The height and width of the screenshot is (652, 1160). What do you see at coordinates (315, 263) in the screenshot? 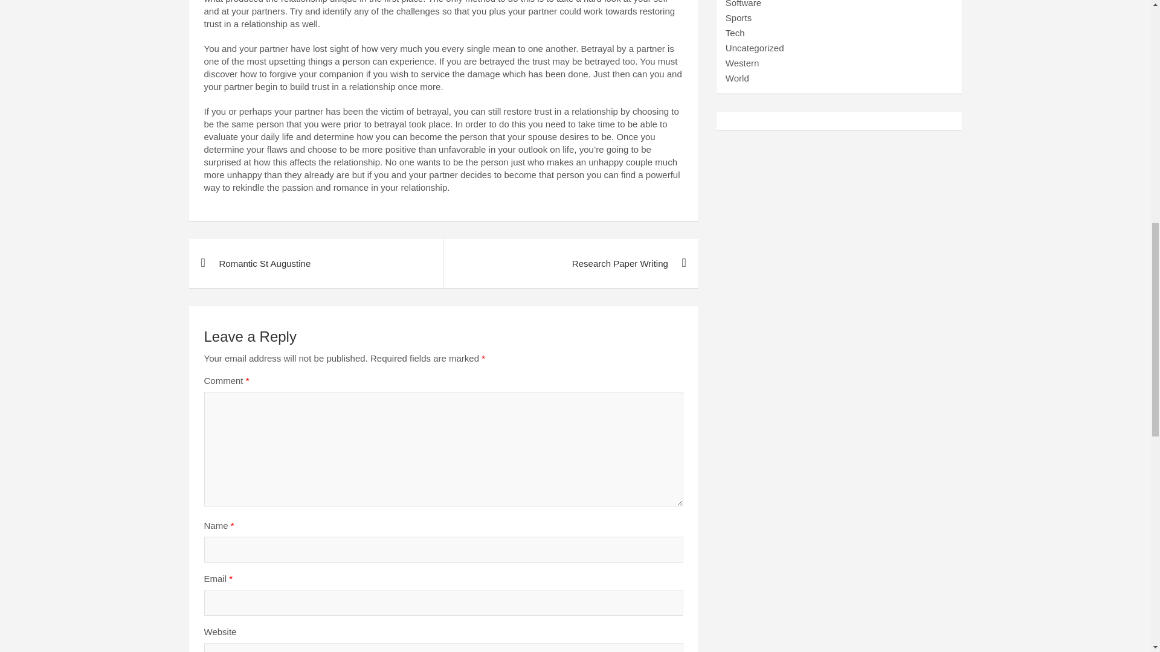
I see `Romantic St Augustine` at bounding box center [315, 263].